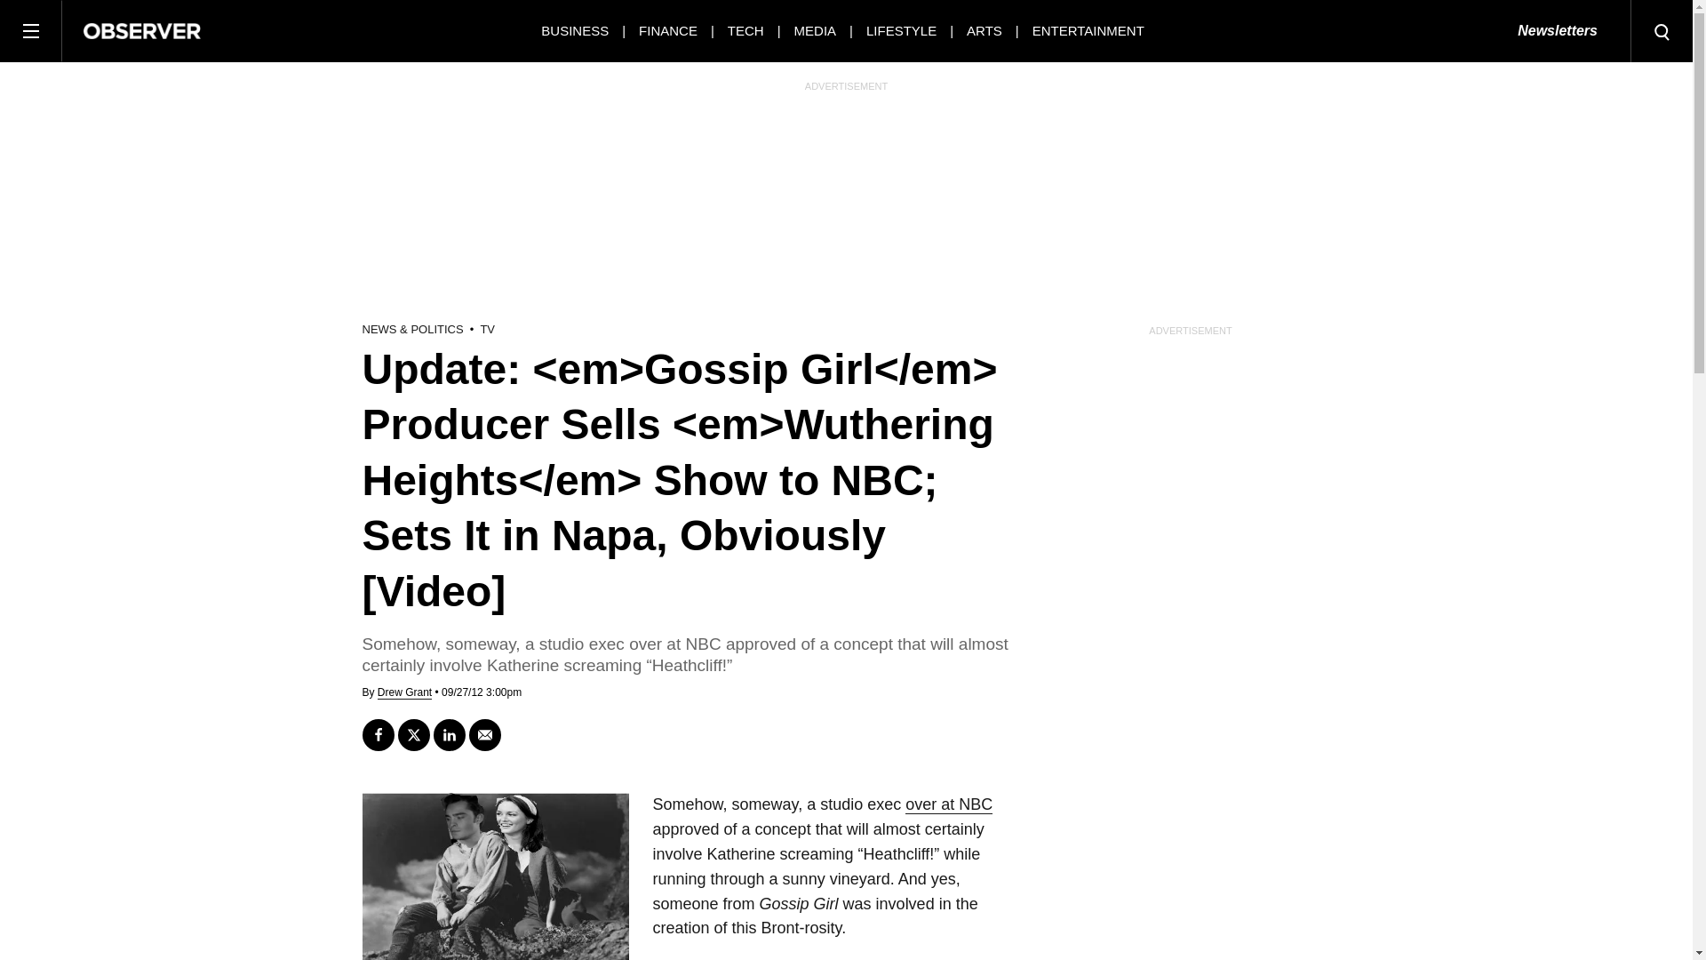 The height and width of the screenshot is (960, 1706). Describe the element at coordinates (496, 876) in the screenshot. I see `blair` at that location.